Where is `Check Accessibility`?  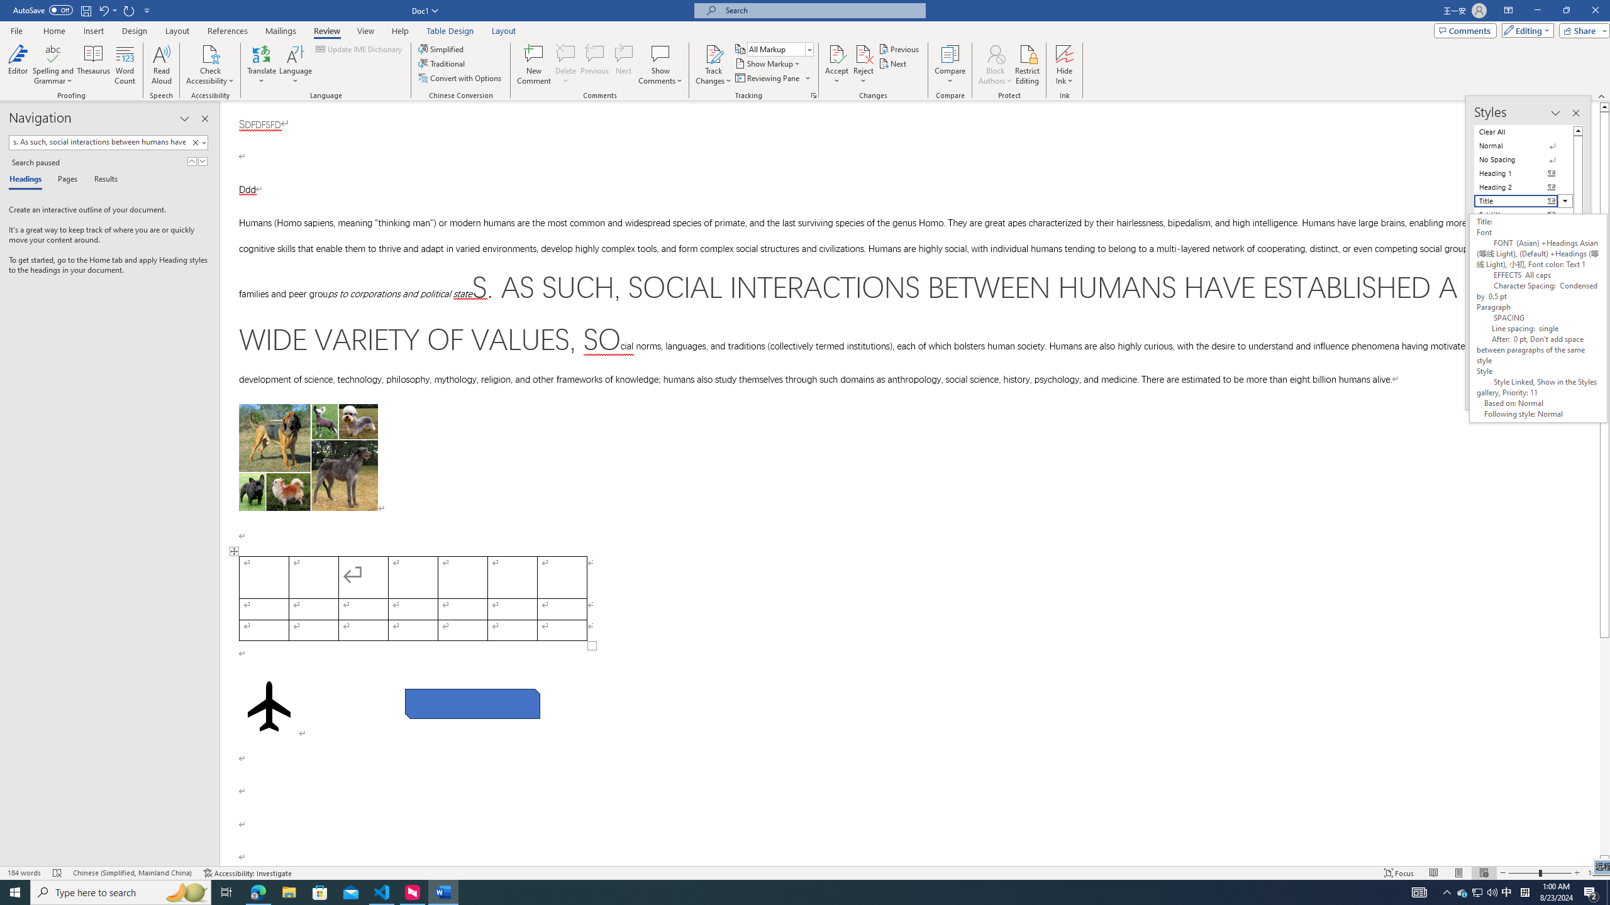
Check Accessibility is located at coordinates (210, 65).